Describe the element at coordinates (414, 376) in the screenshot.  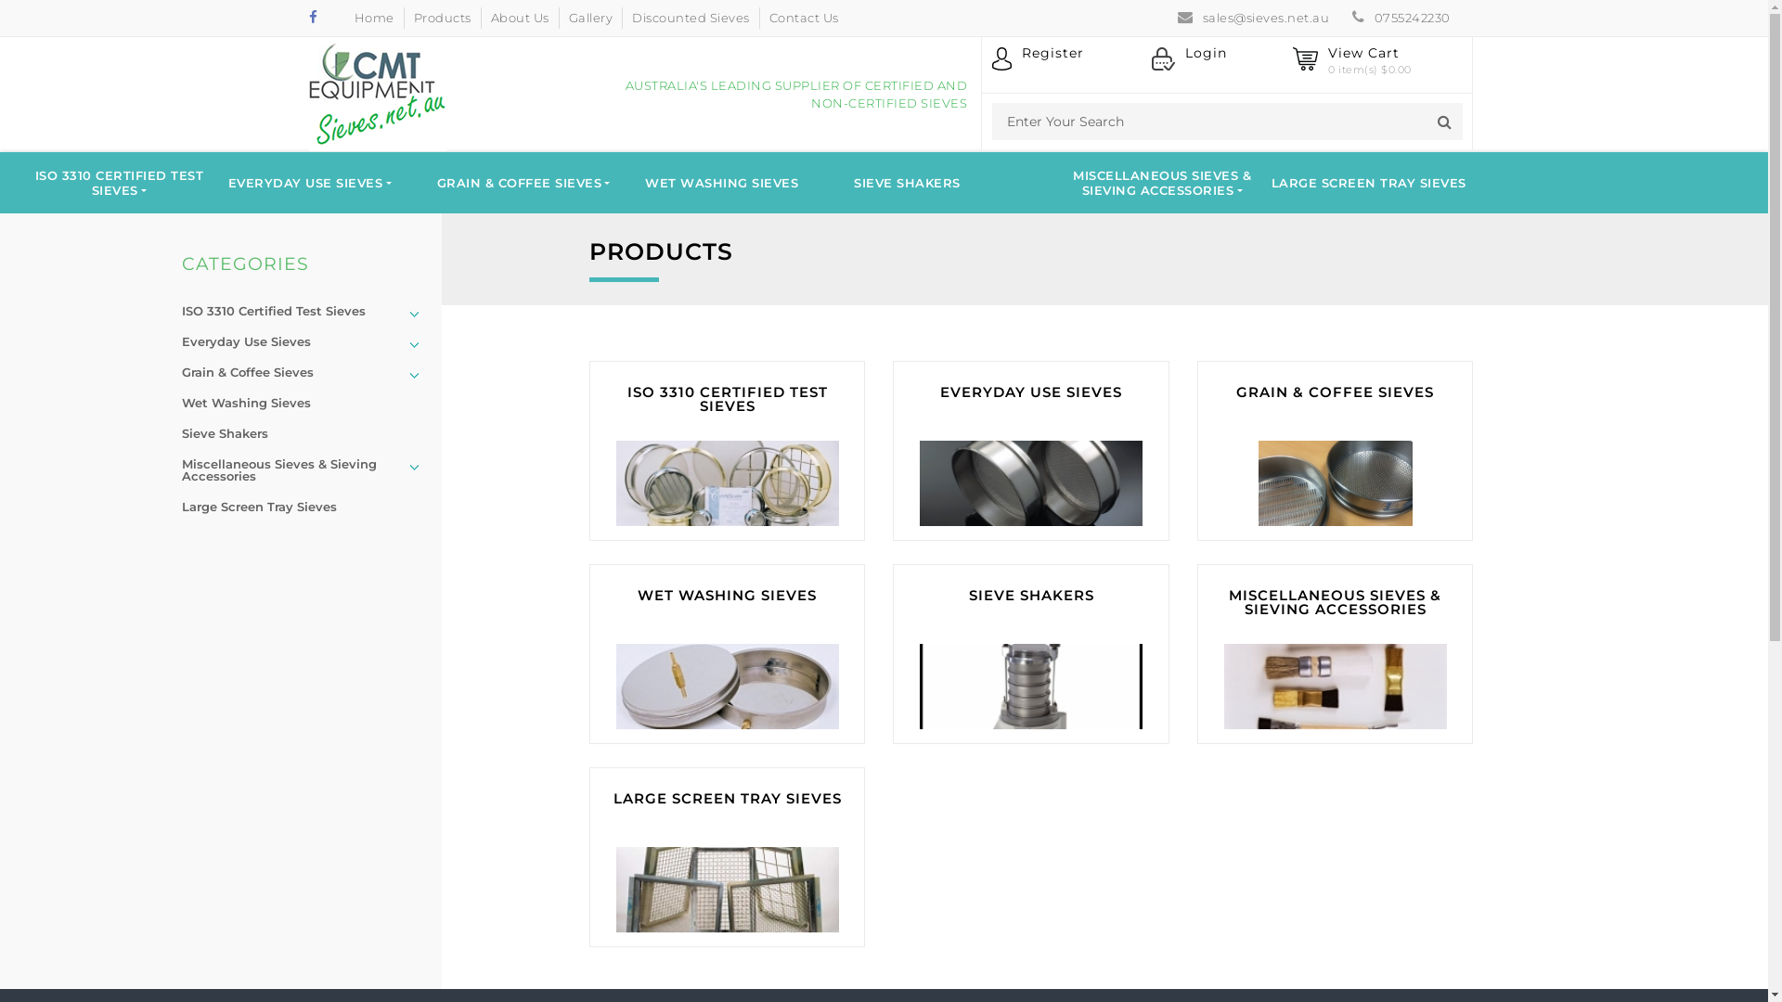
I see ` ` at that location.